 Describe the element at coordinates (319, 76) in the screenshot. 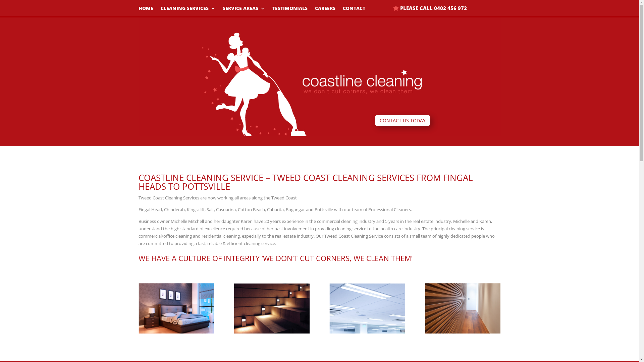

I see `mobile-banner` at that location.